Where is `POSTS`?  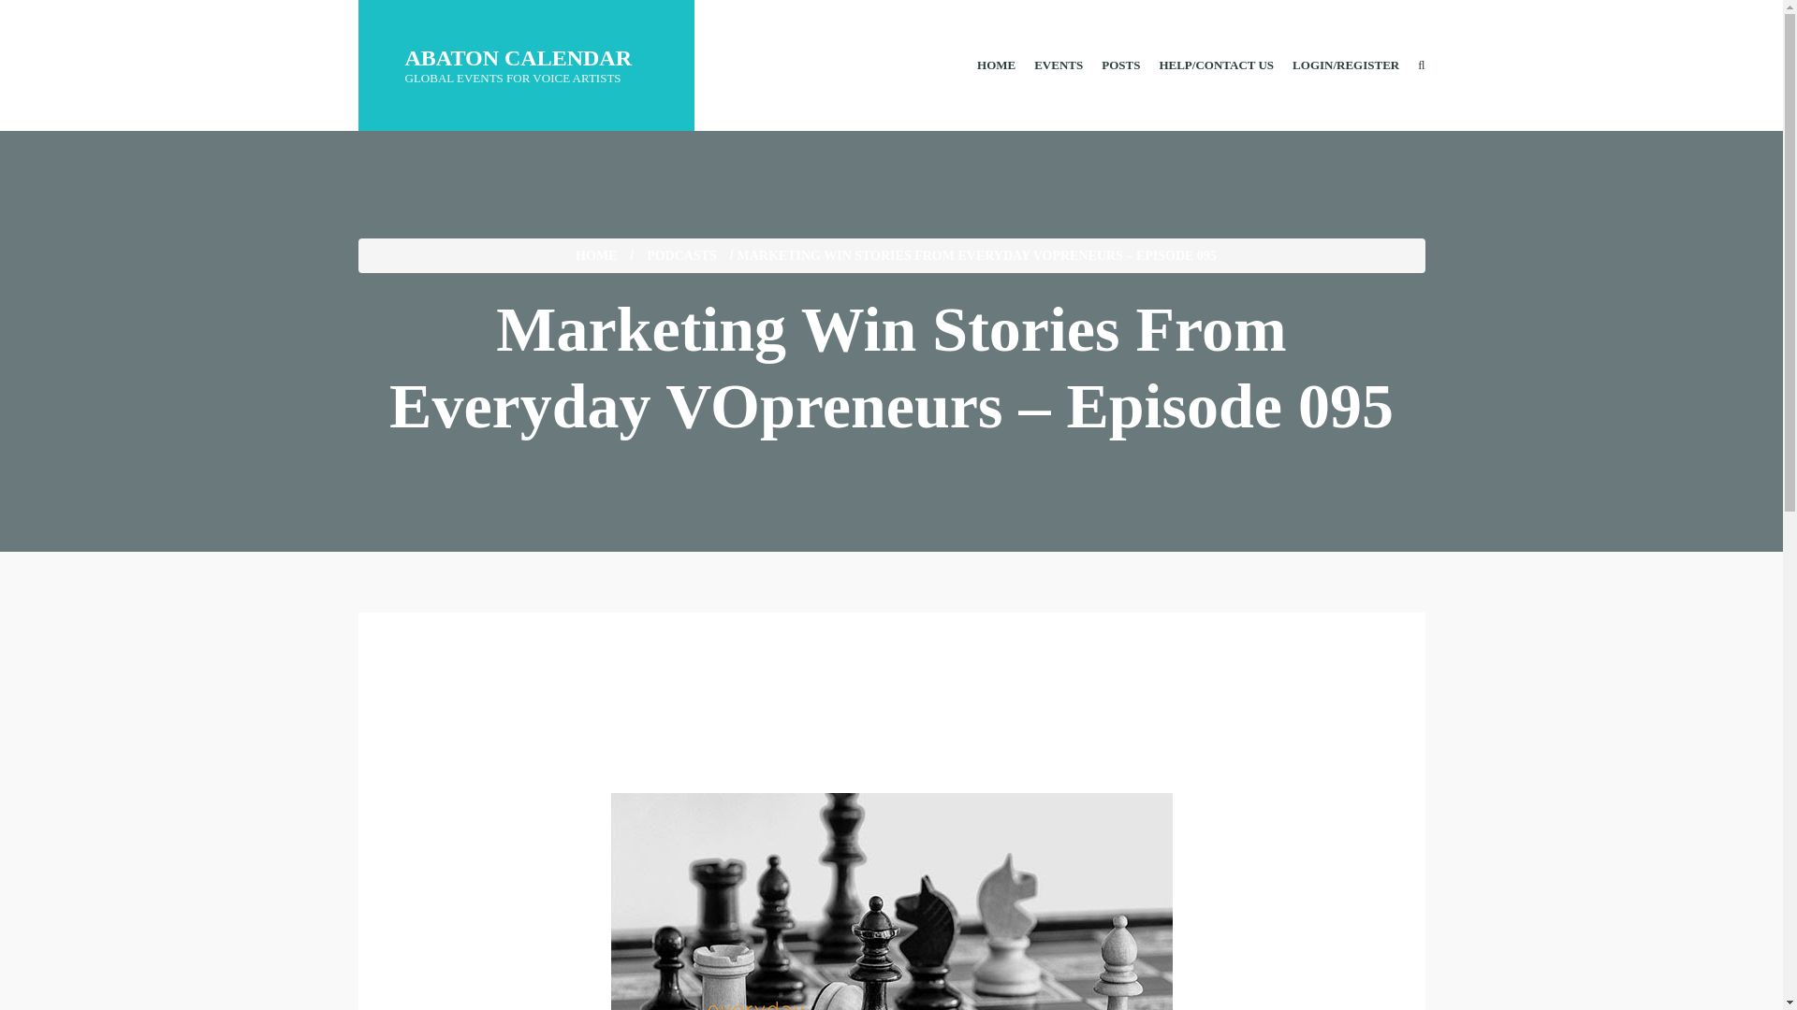 POSTS is located at coordinates (1121, 65).